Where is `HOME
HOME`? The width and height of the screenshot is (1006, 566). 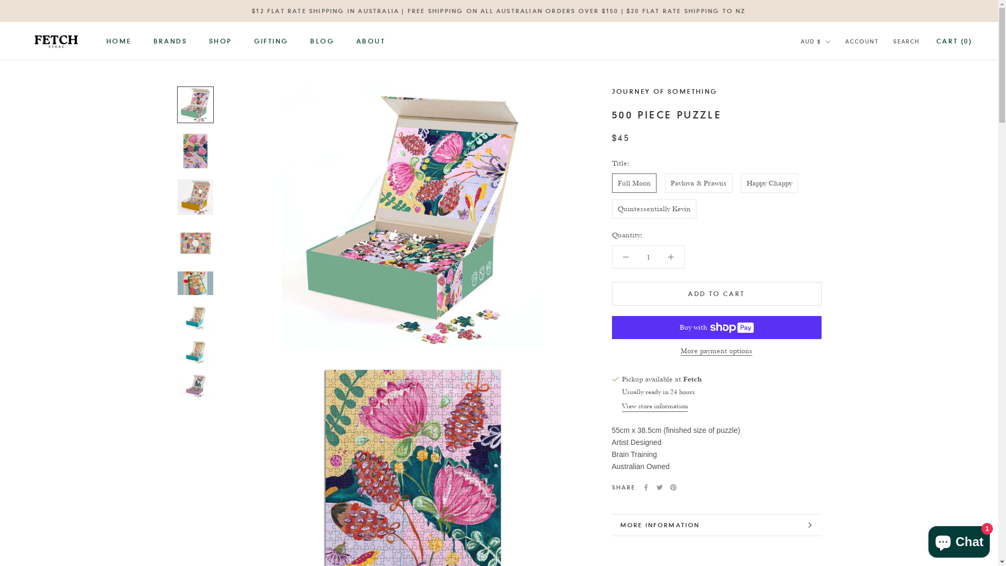
HOME
HOME is located at coordinates (119, 41).